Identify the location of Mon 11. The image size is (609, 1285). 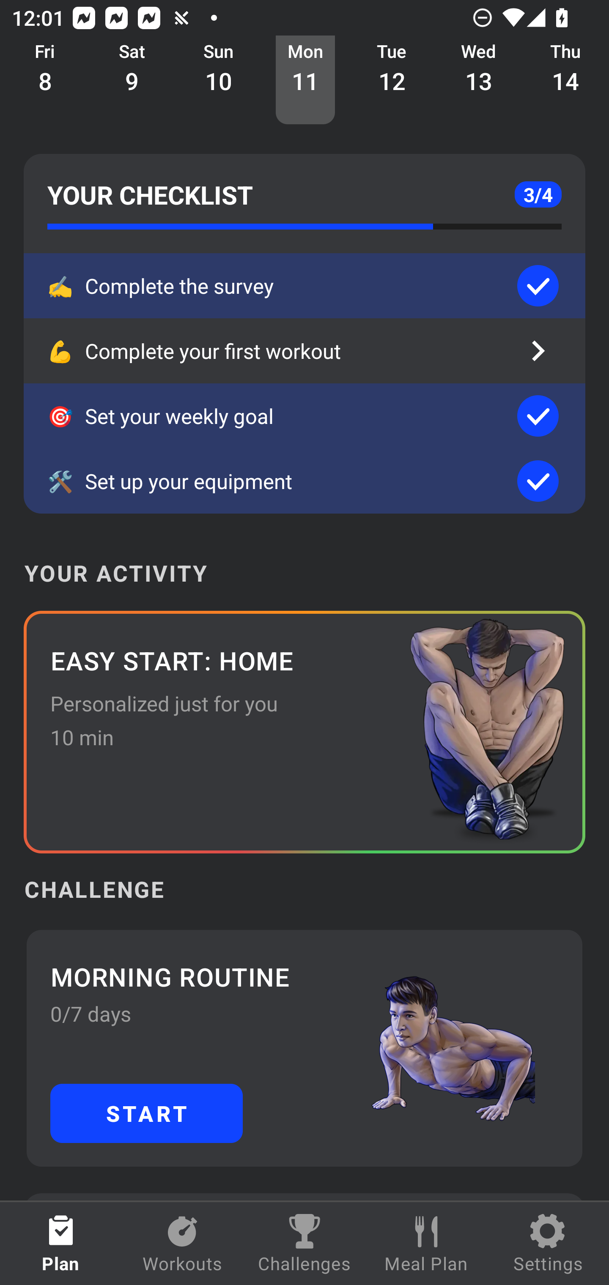
(305, 80).